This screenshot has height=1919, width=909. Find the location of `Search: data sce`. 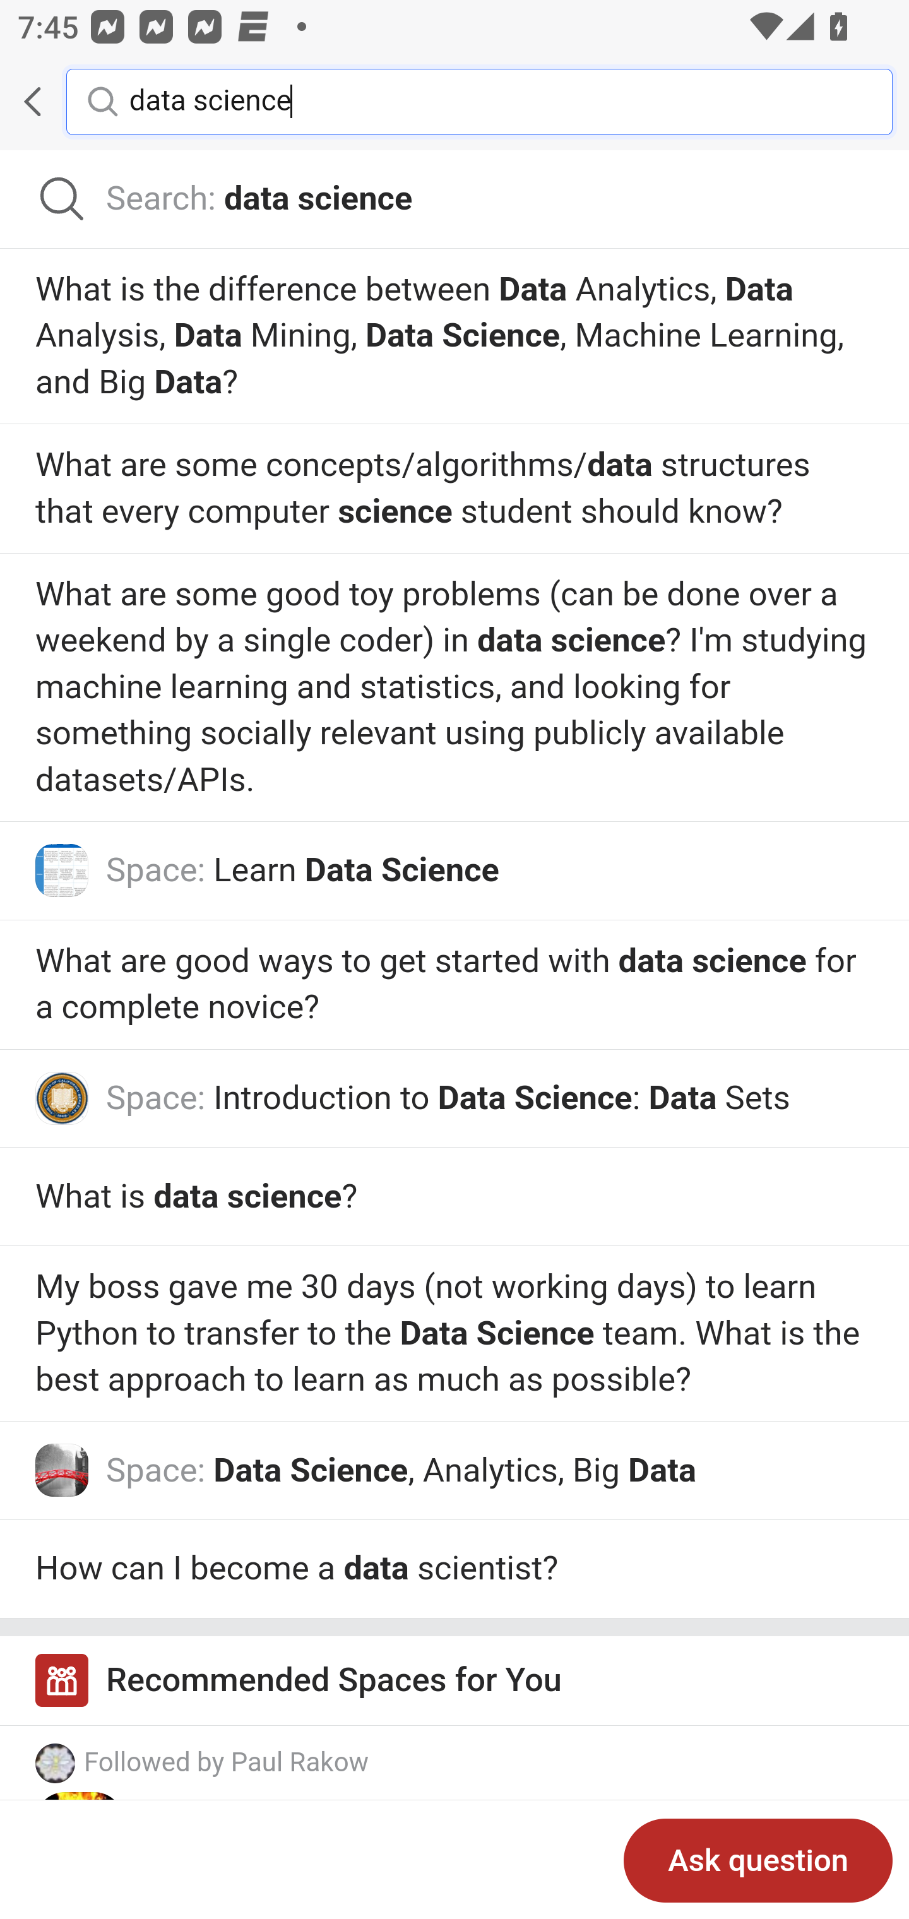

Search: data sce is located at coordinates (454, 199).